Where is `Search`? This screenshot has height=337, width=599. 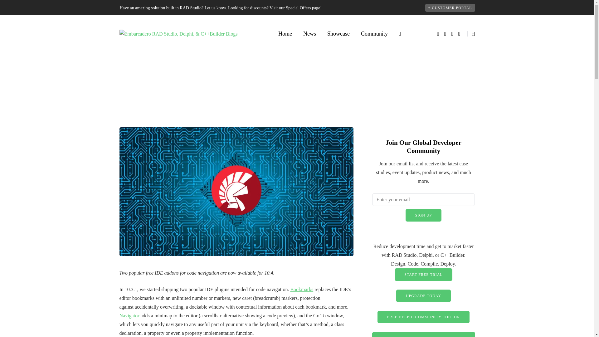 Search is located at coordinates (18, 6).